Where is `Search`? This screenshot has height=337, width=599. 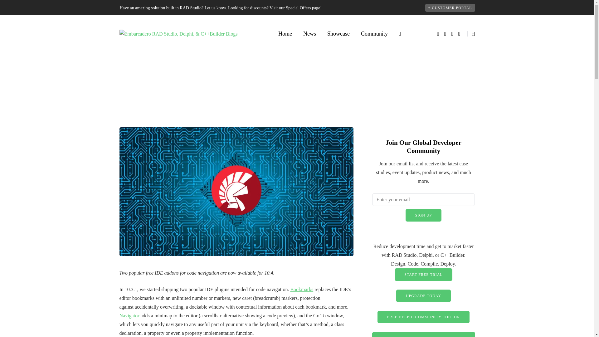 Search is located at coordinates (18, 6).